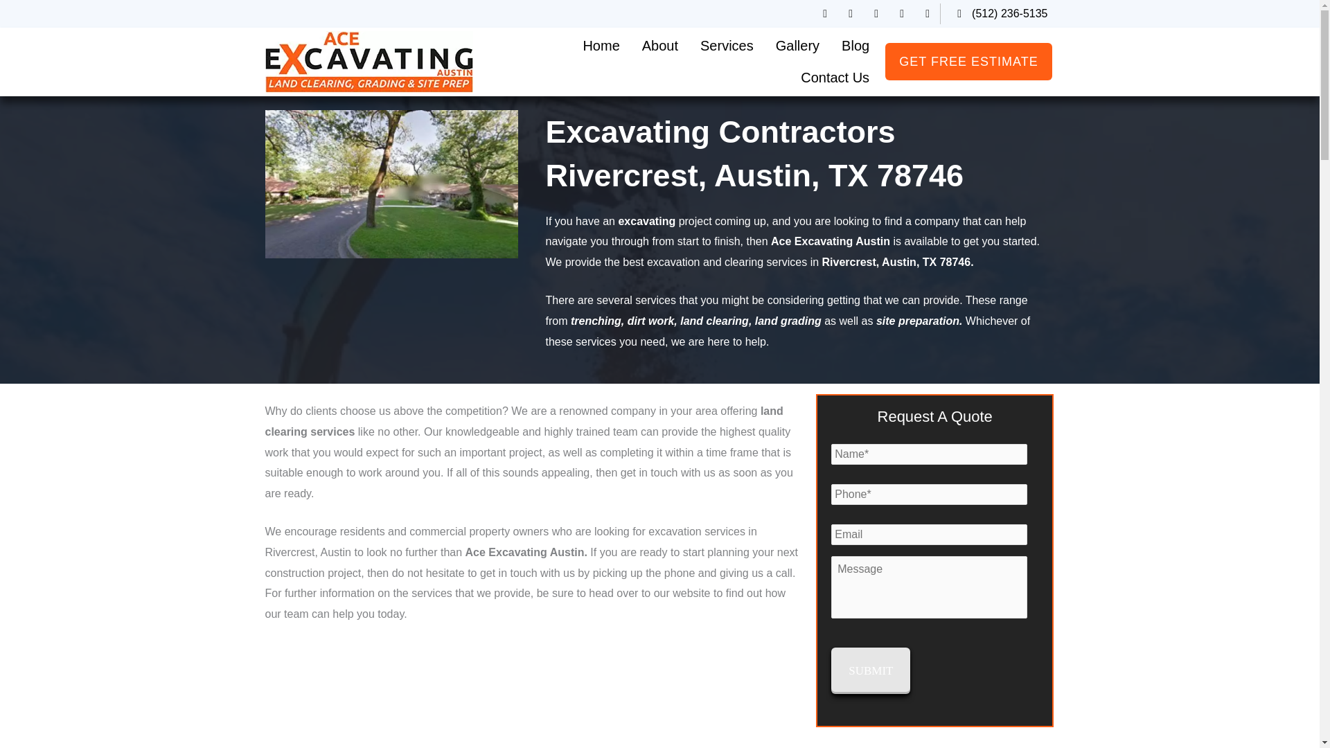 This screenshot has width=1330, height=748. I want to click on About, so click(659, 46).